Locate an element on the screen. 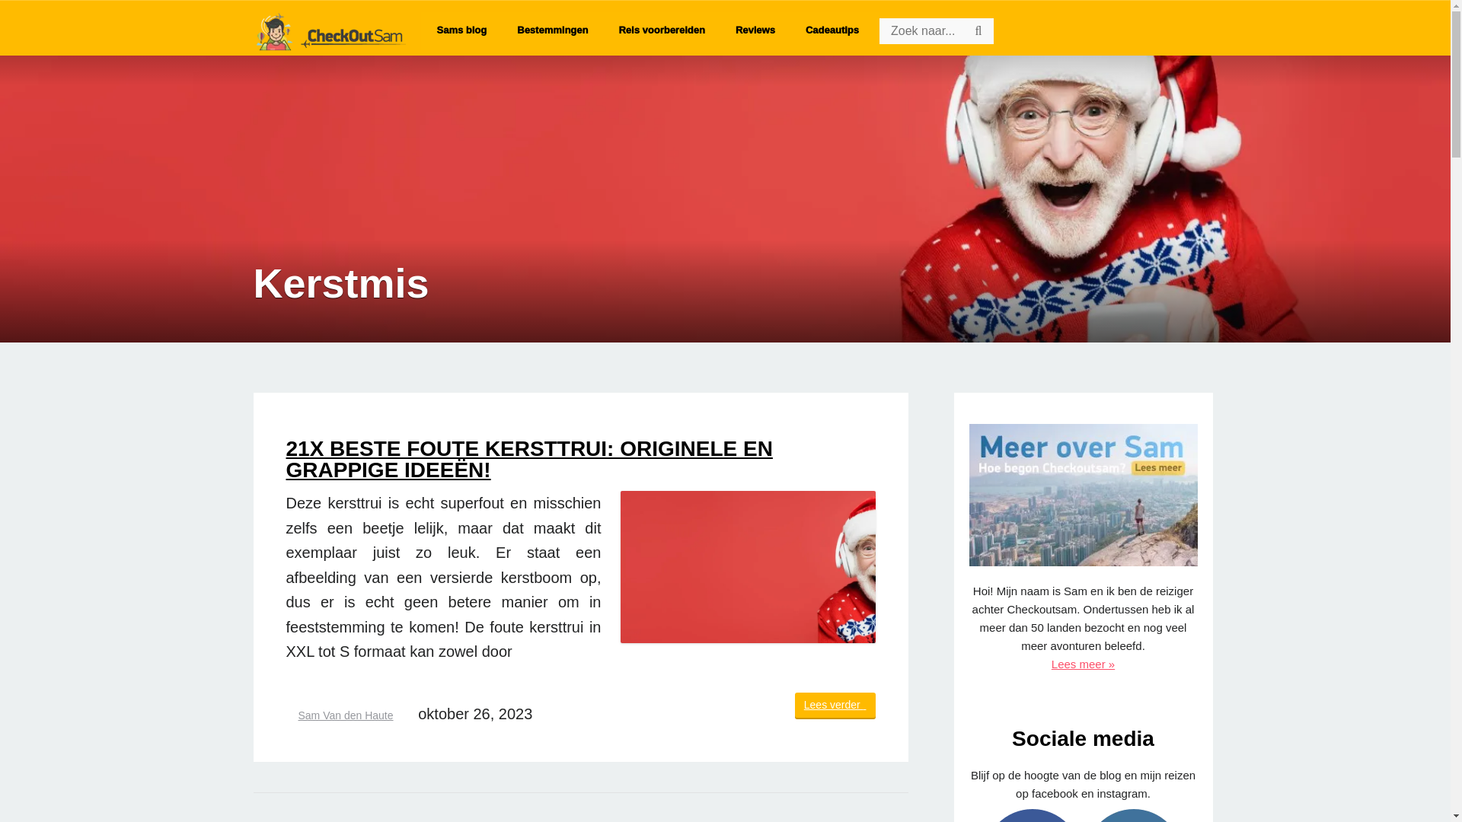  Reviews is located at coordinates (755, 30).